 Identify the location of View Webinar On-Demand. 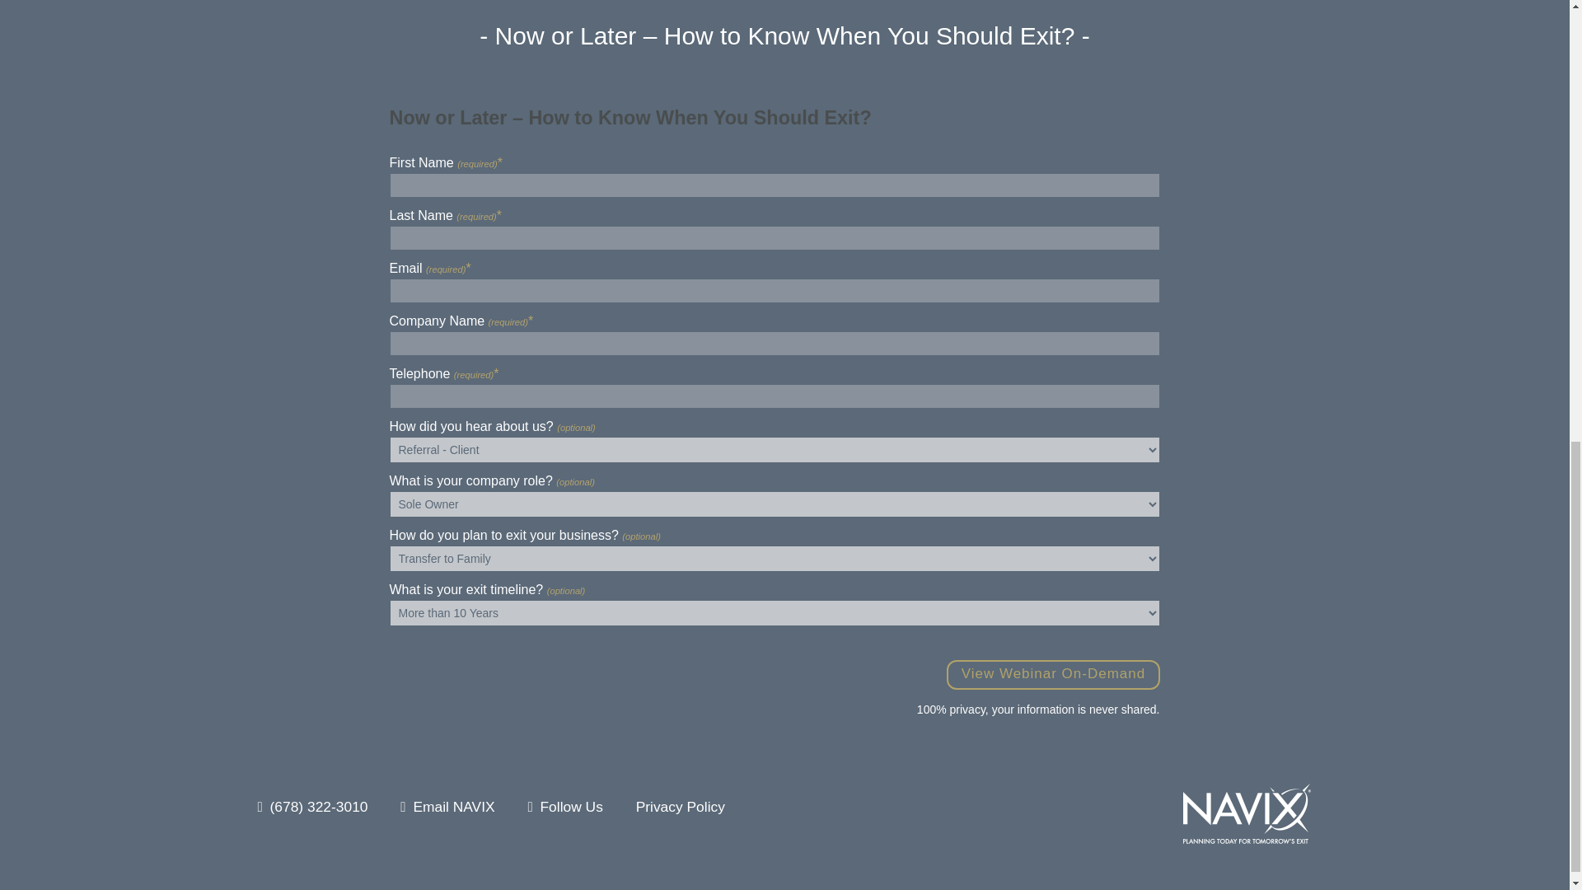
(1053, 675).